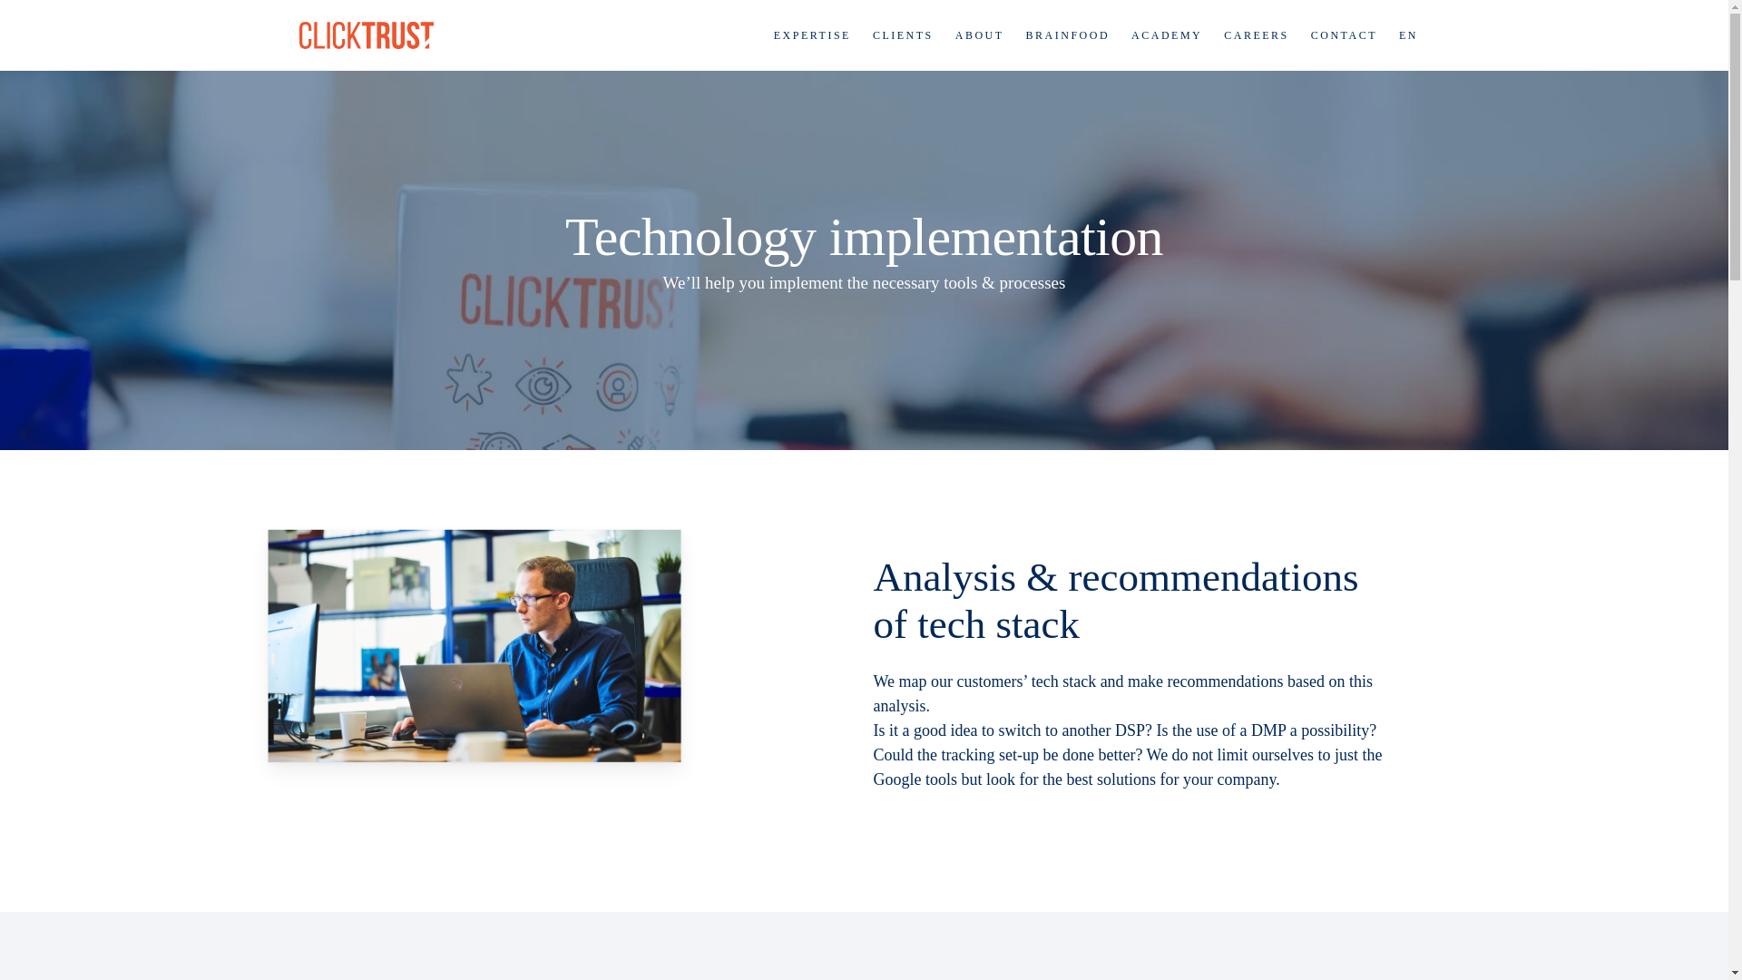  Describe the element at coordinates (1408, 34) in the screenshot. I see `EN` at that location.